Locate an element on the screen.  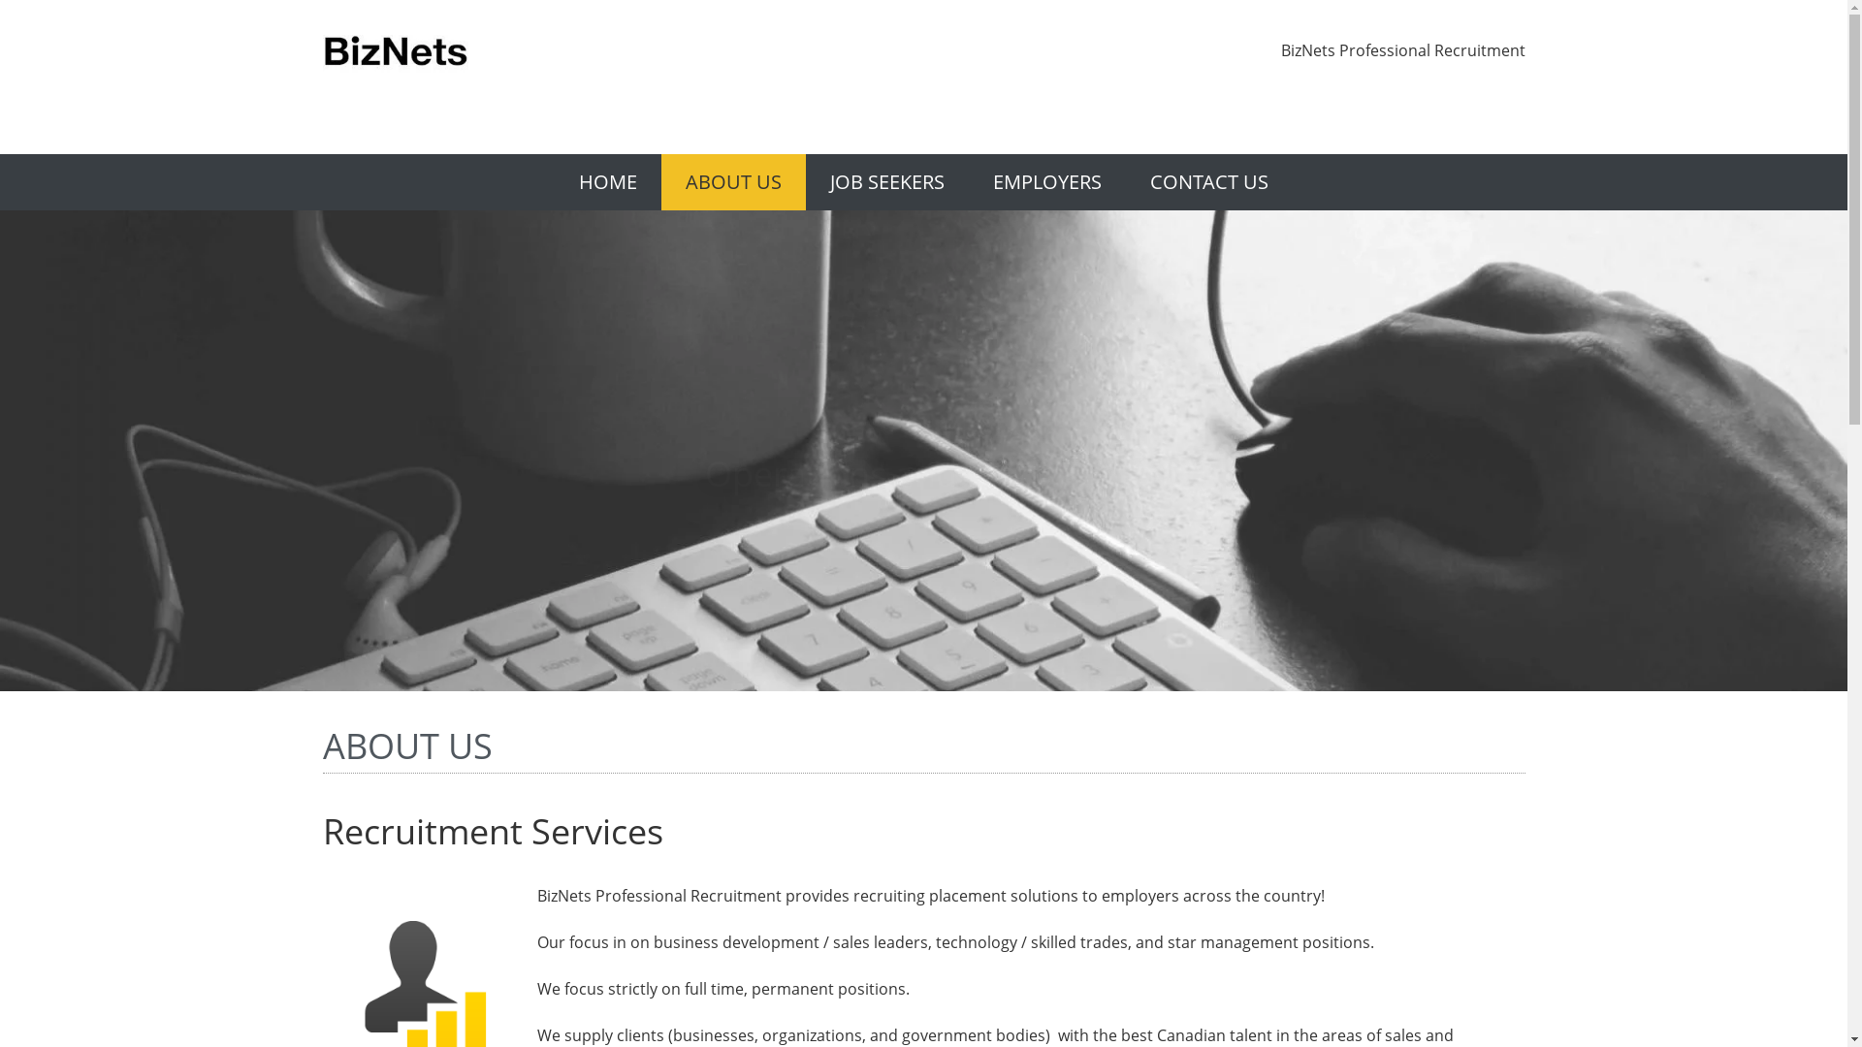
CONTACT US is located at coordinates (1209, 182).